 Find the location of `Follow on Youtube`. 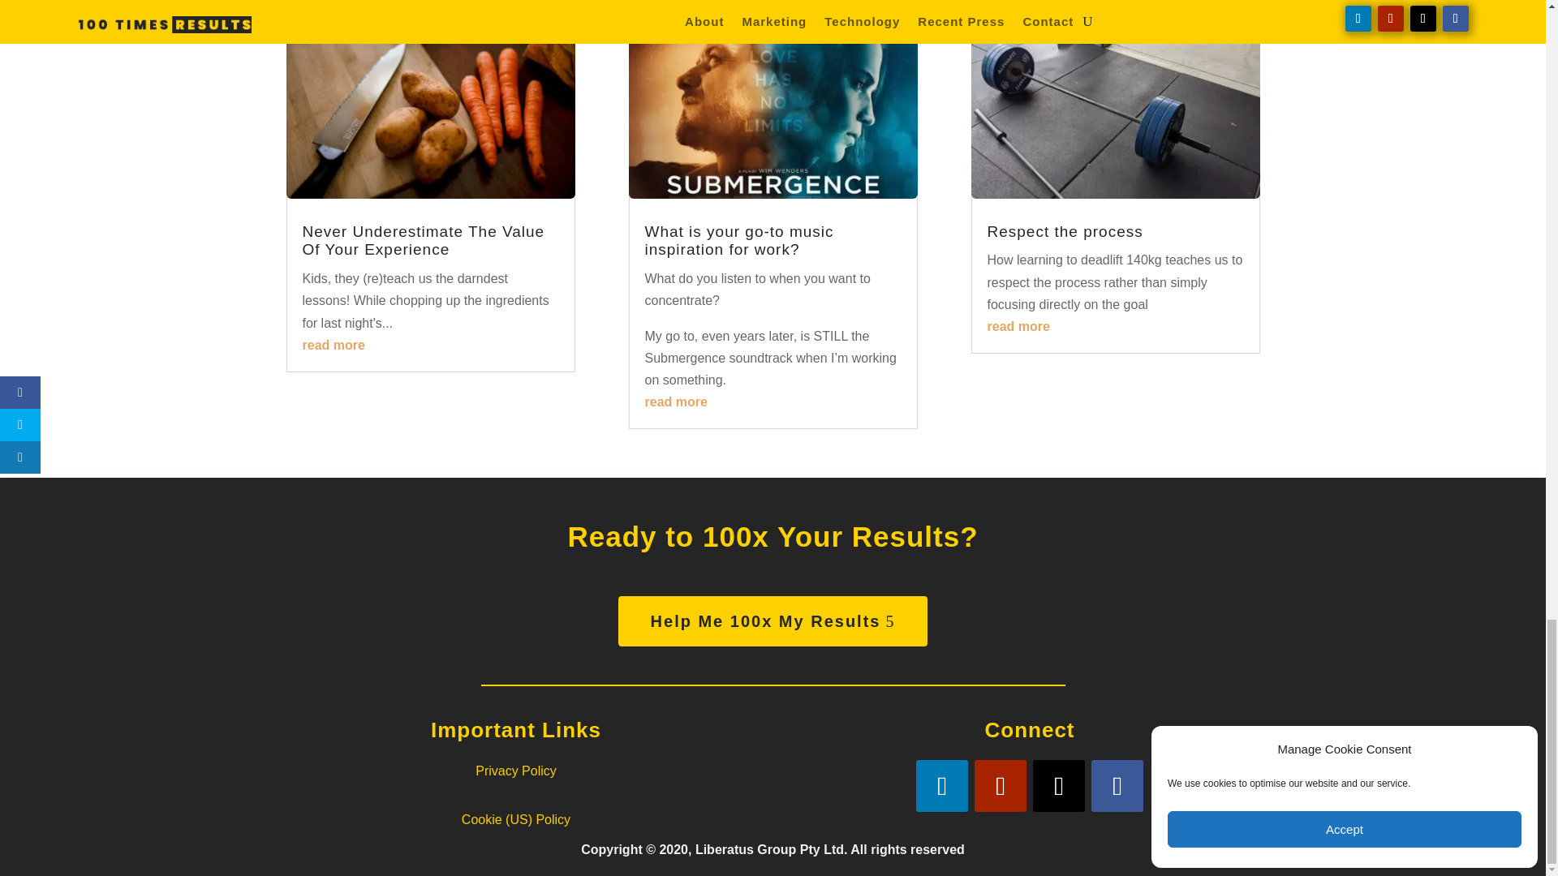

Follow on Youtube is located at coordinates (1001, 786).